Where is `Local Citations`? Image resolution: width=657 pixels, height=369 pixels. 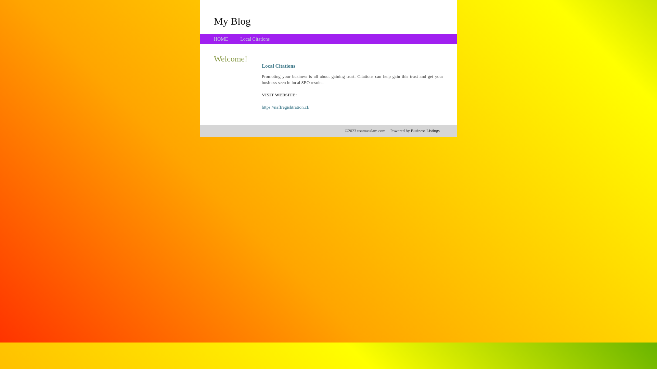 Local Citations is located at coordinates (255, 39).